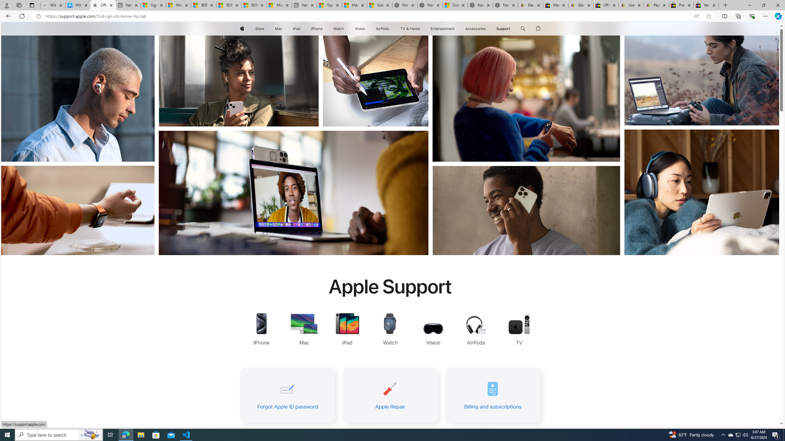 This screenshot has width=785, height=441. What do you see at coordinates (511, 29) in the screenshot?
I see `Class: globalnav-submenu-trigger-item` at bounding box center [511, 29].